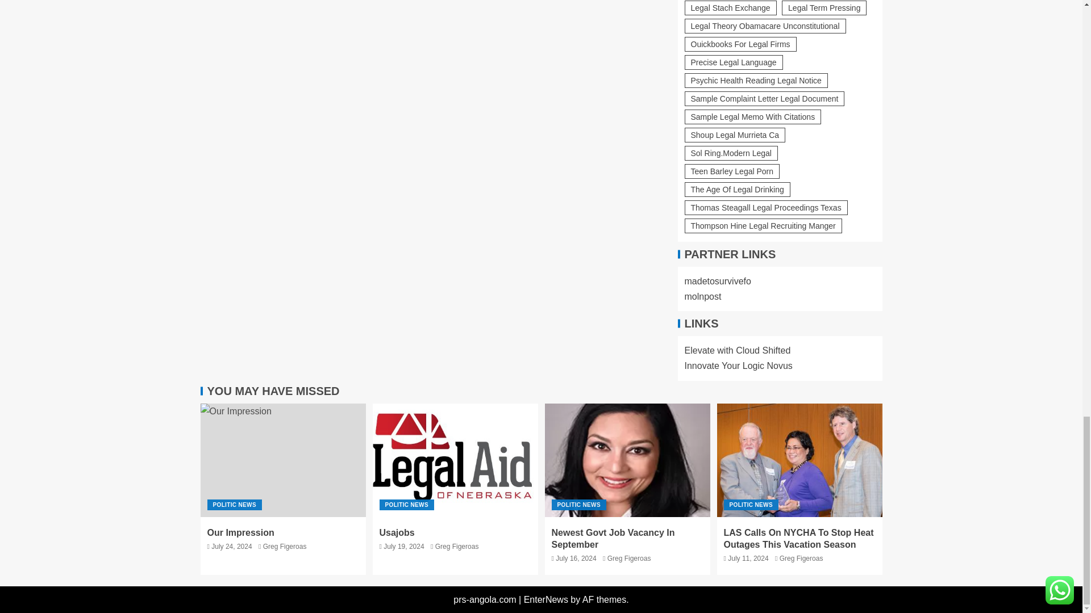 Image resolution: width=1091 pixels, height=613 pixels. Describe the element at coordinates (282, 460) in the screenshot. I see `Our Impression` at that location.